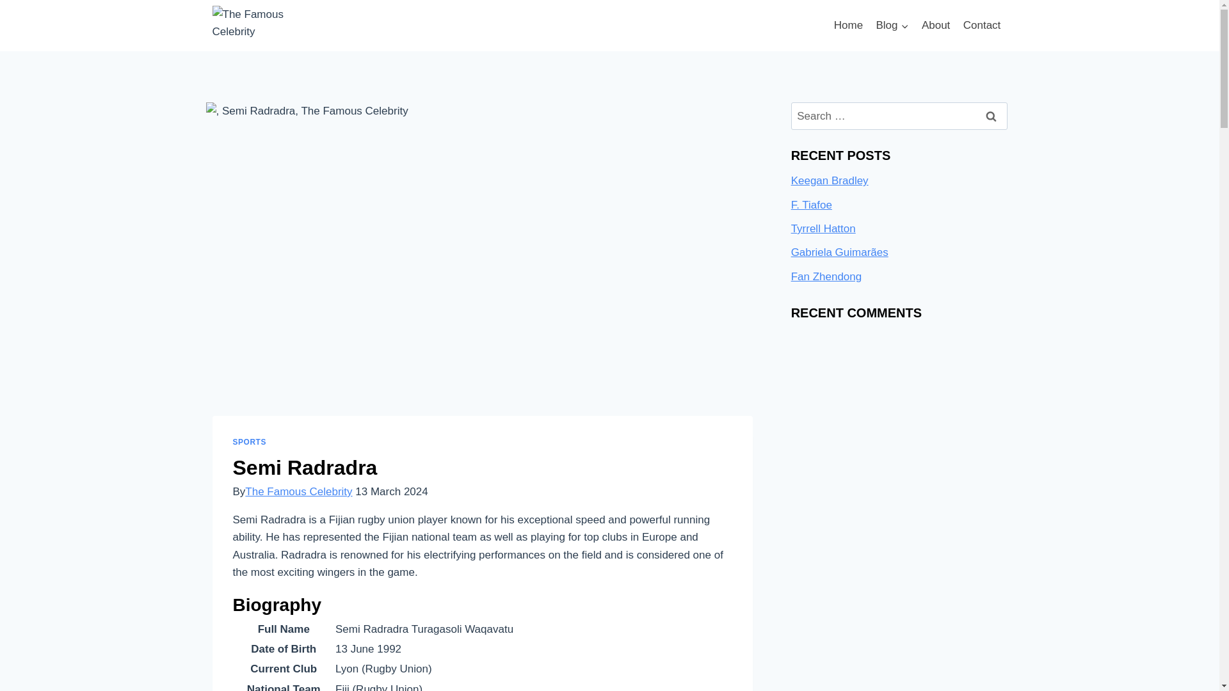 Image resolution: width=1229 pixels, height=691 pixels. What do you see at coordinates (891, 26) in the screenshot?
I see `Blog` at bounding box center [891, 26].